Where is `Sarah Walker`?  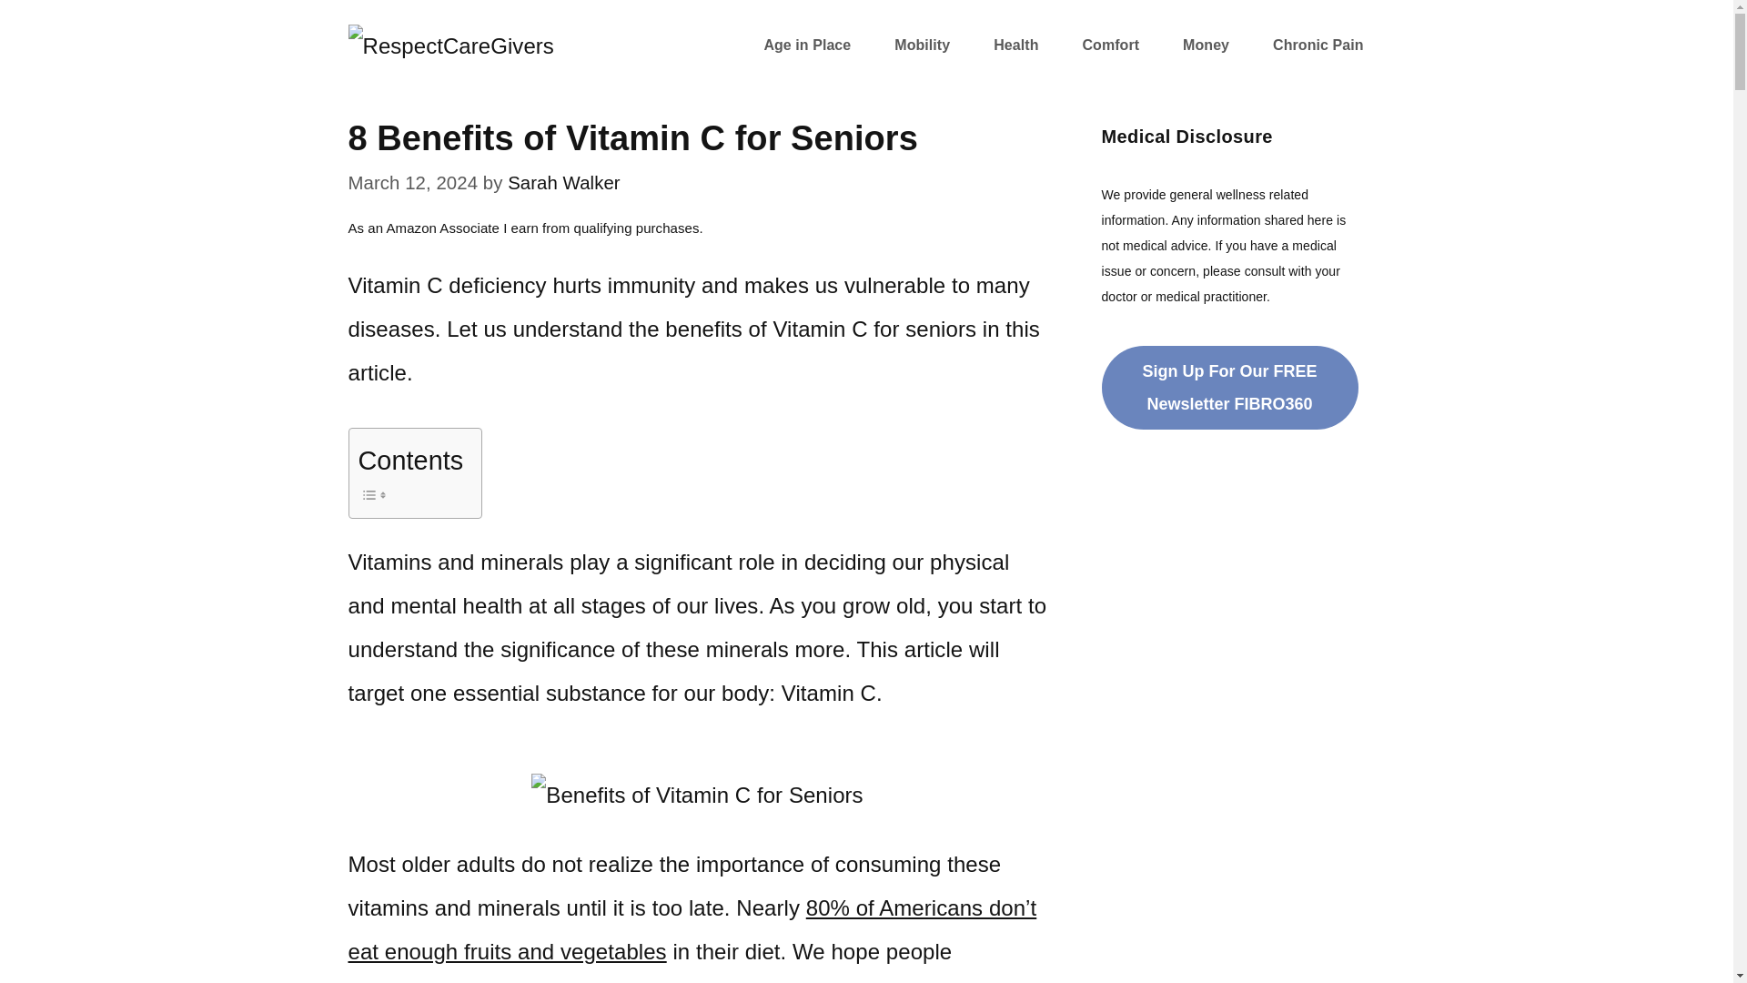 Sarah Walker is located at coordinates (564, 182).